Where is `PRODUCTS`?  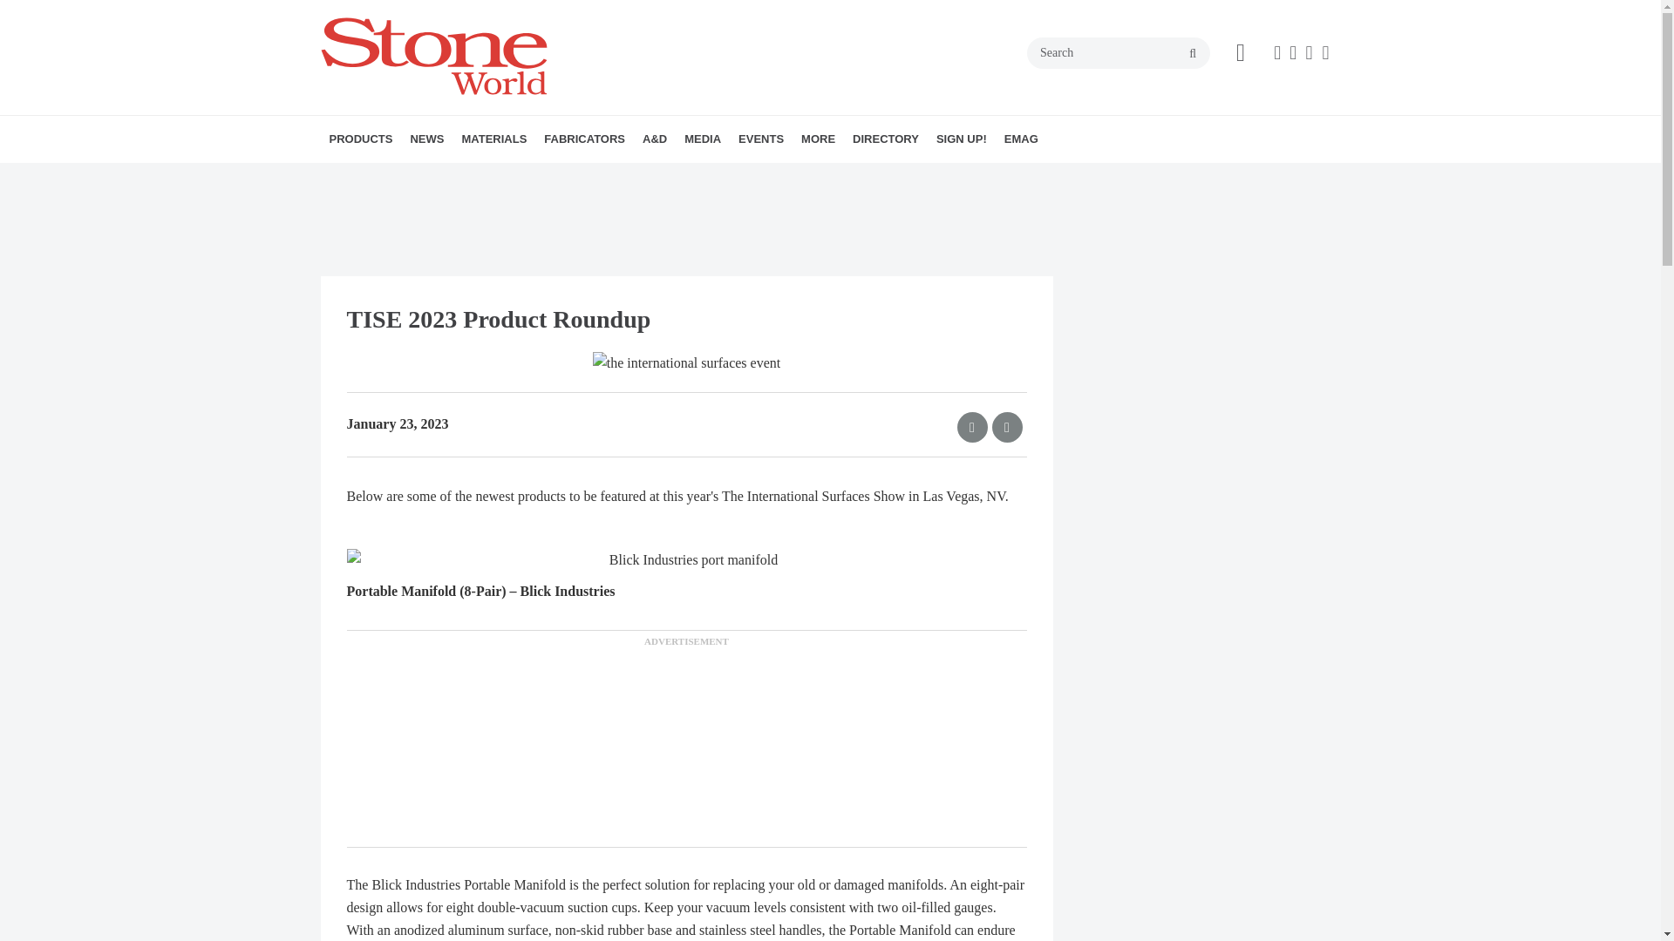 PRODUCTS is located at coordinates (361, 139).